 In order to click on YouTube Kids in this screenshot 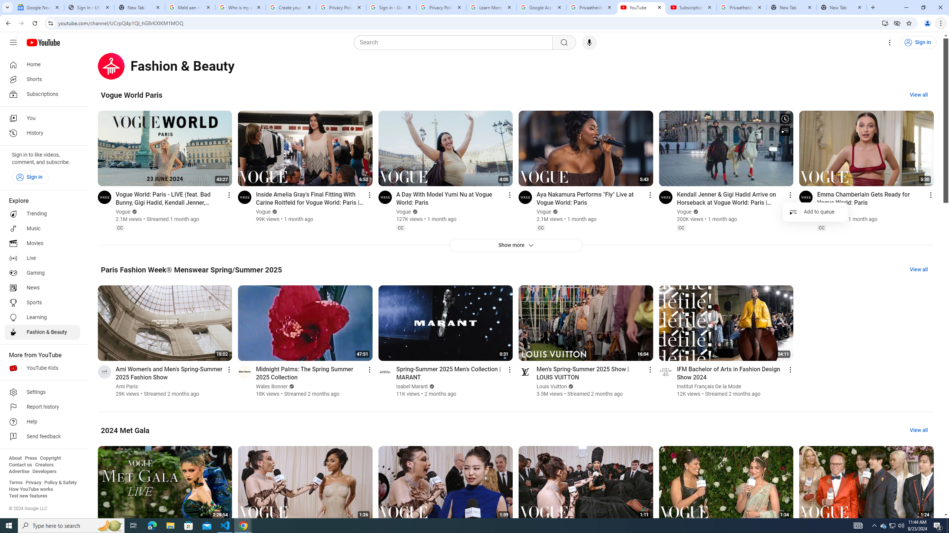, I will do `click(42, 368)`.